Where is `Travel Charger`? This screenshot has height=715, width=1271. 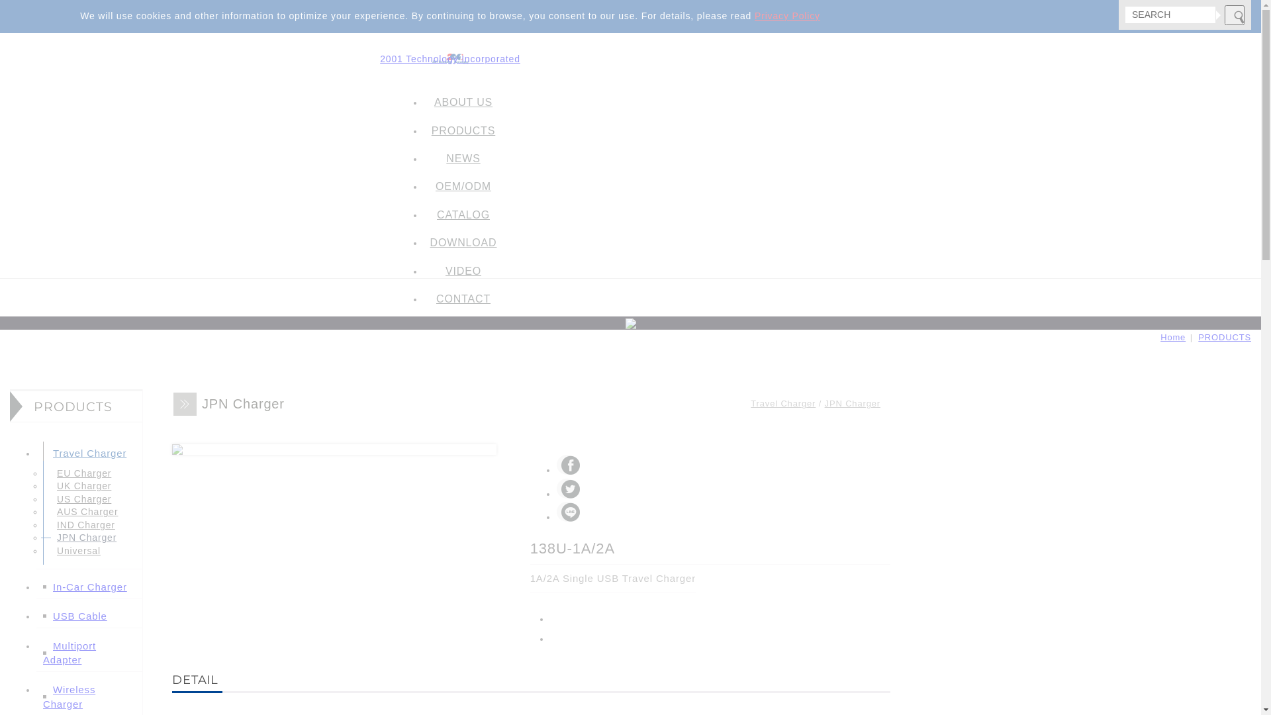
Travel Charger is located at coordinates (85, 453).